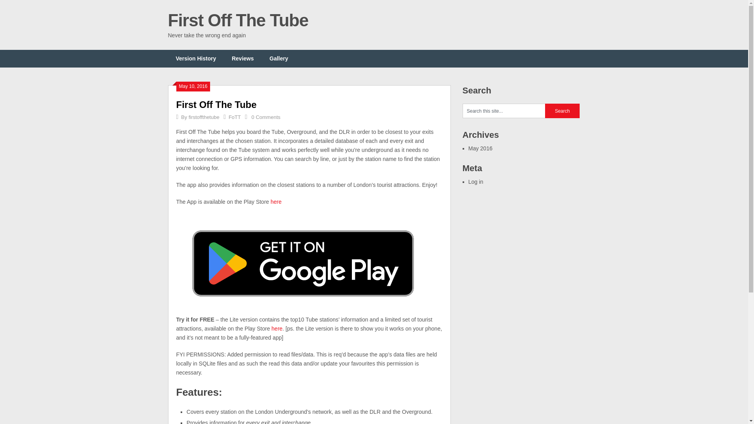 The height and width of the screenshot is (424, 754). I want to click on FoTT, so click(234, 117).